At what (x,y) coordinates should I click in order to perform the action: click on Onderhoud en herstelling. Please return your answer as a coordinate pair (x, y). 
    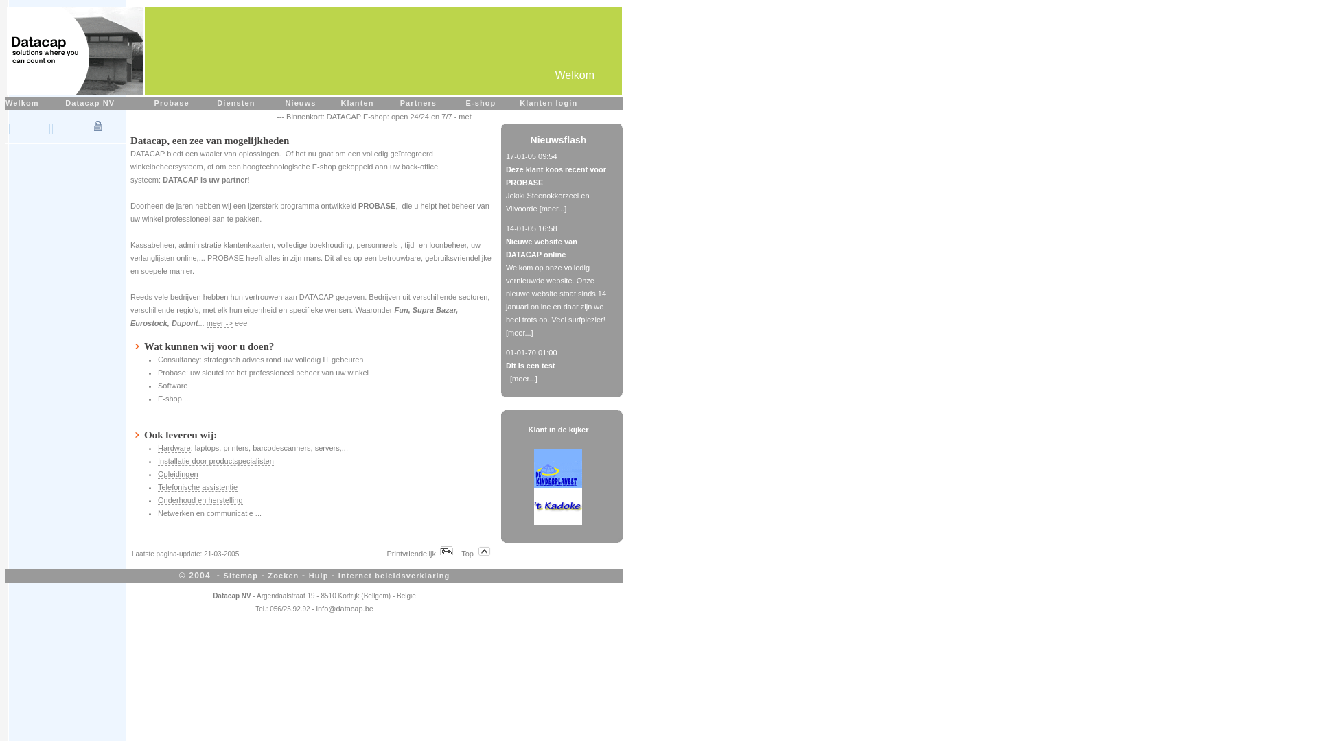
    Looking at the image, I should click on (200, 501).